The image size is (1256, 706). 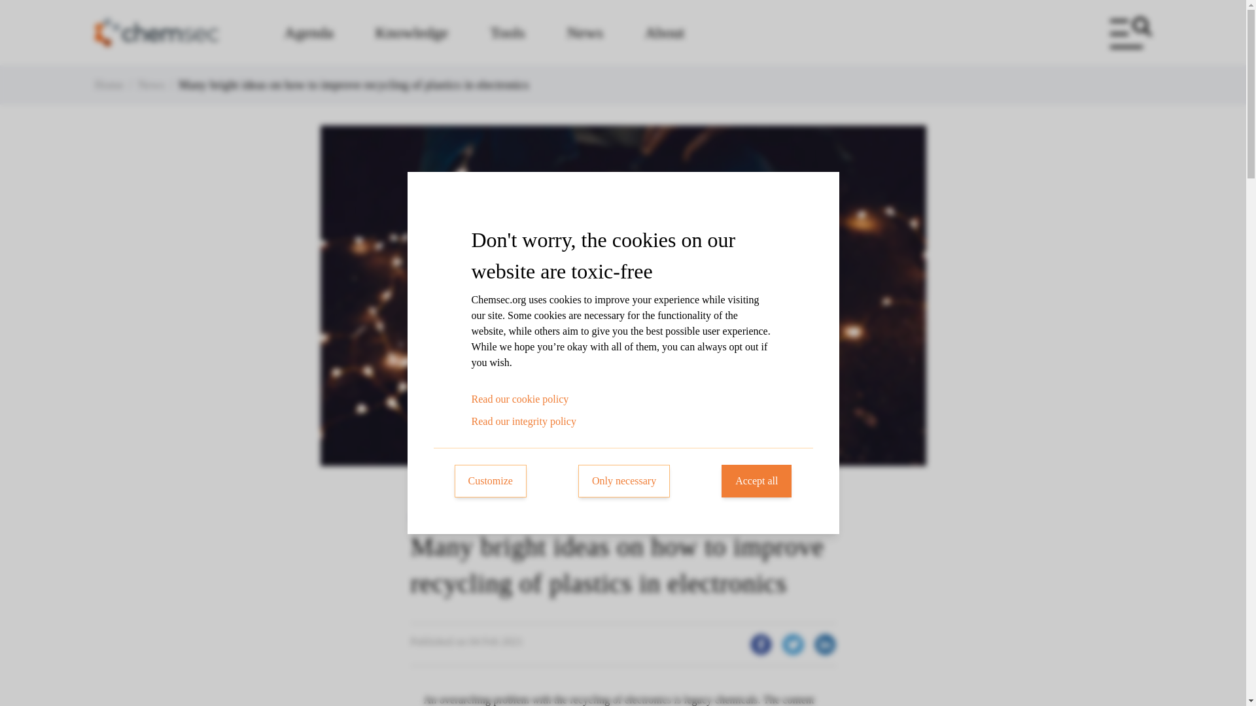 I want to click on Tools, so click(x=508, y=32).